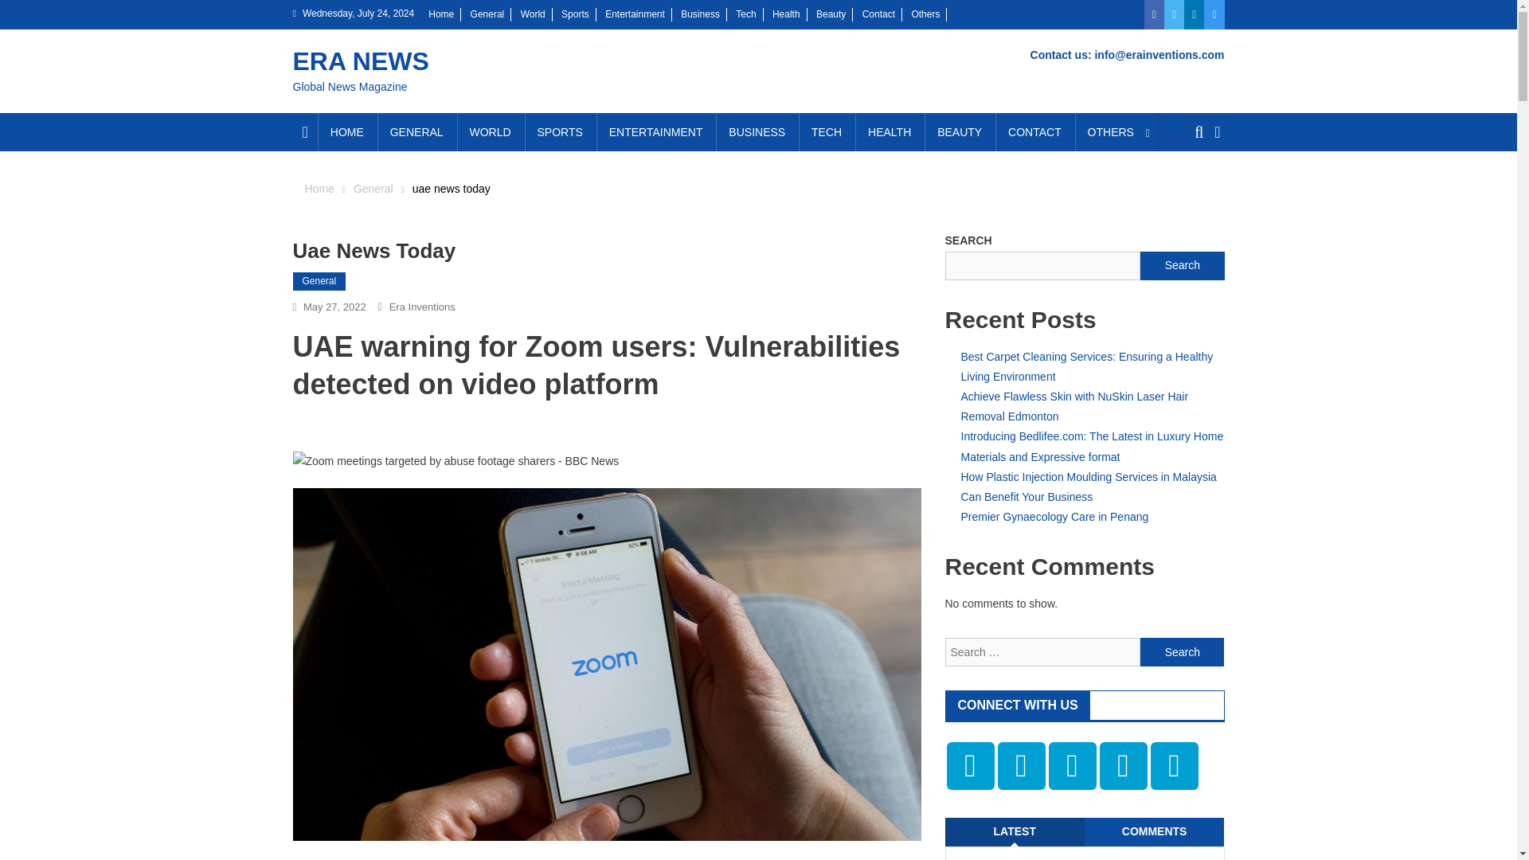 The width and height of the screenshot is (1529, 860). What do you see at coordinates (1034, 132) in the screenshot?
I see `CONTACT` at bounding box center [1034, 132].